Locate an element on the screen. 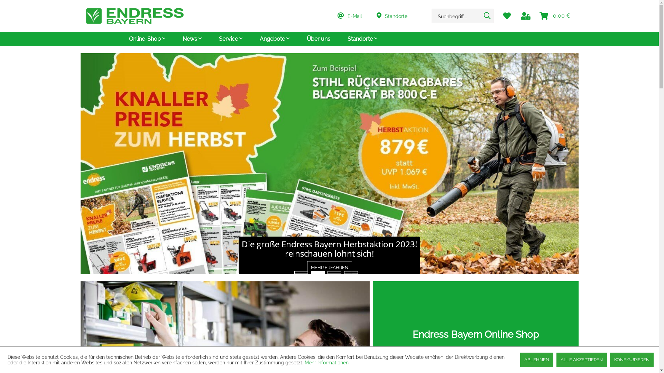  Mehr Informationen is located at coordinates (326, 363).